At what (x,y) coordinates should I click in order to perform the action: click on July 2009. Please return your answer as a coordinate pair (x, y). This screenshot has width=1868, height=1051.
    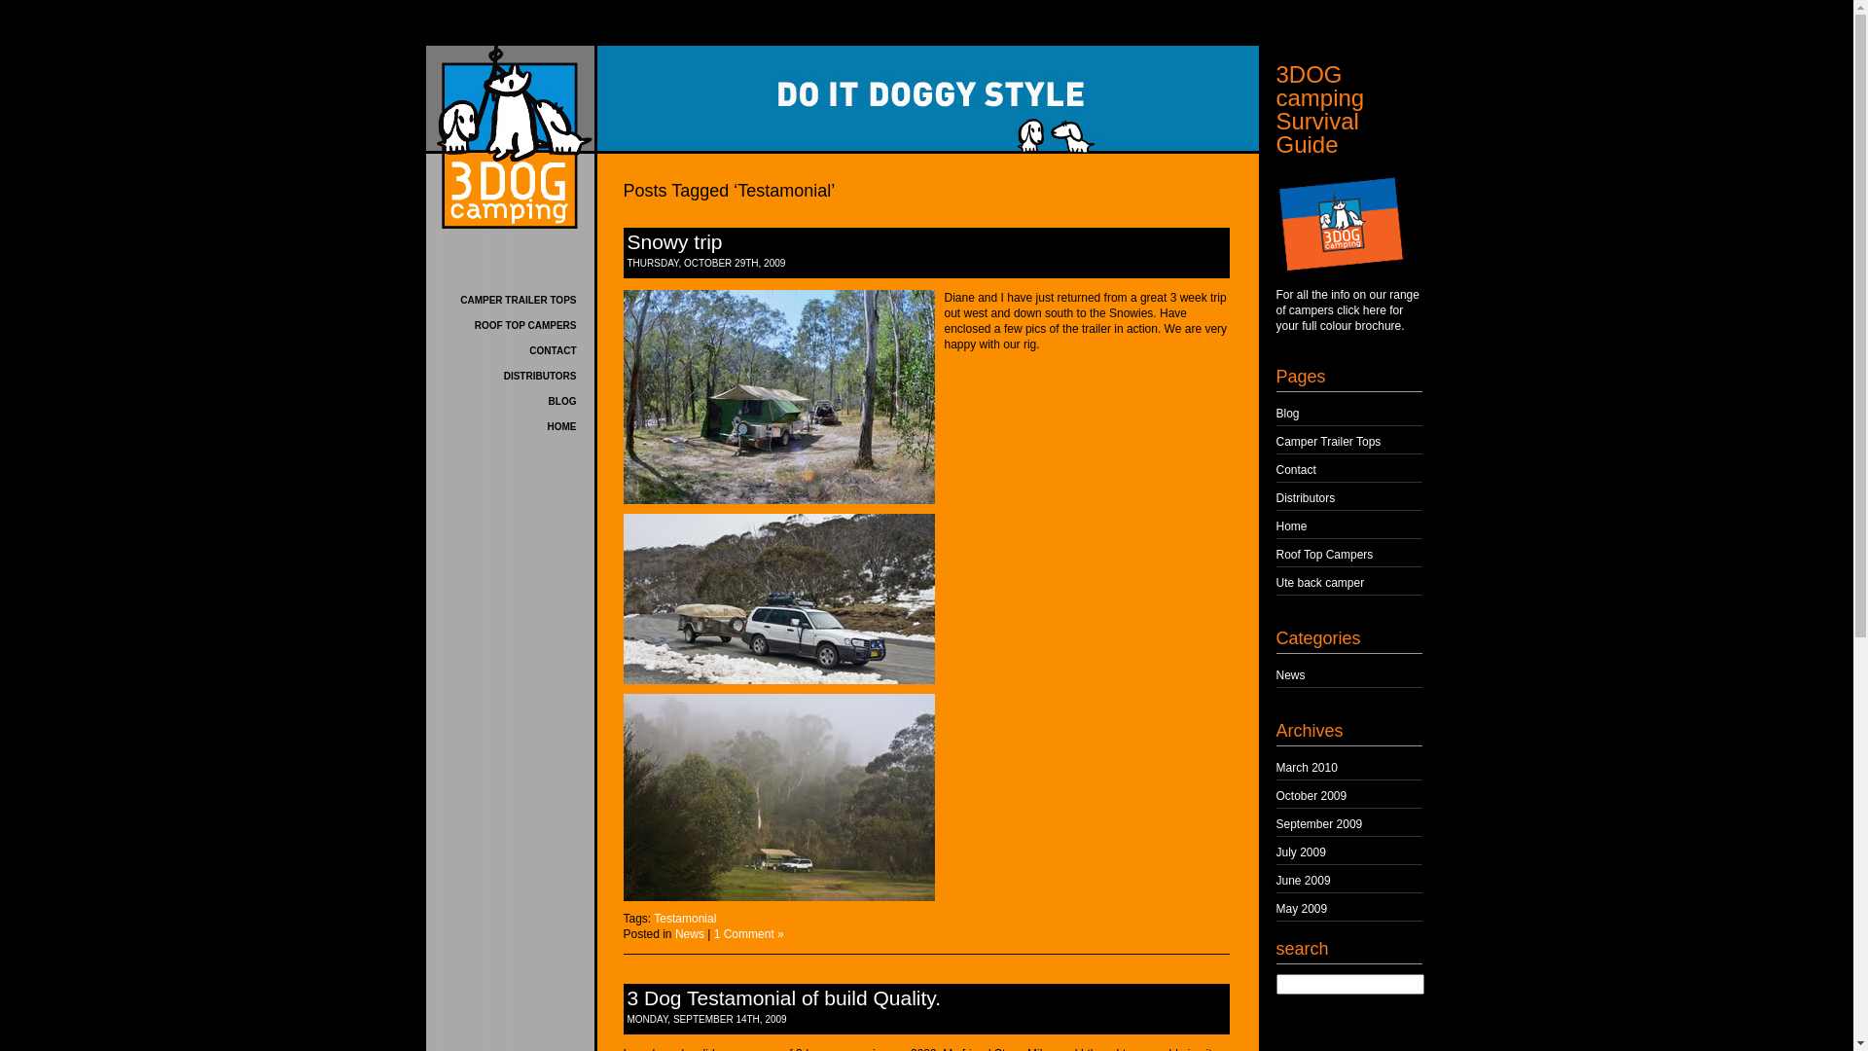
    Looking at the image, I should click on (1302, 852).